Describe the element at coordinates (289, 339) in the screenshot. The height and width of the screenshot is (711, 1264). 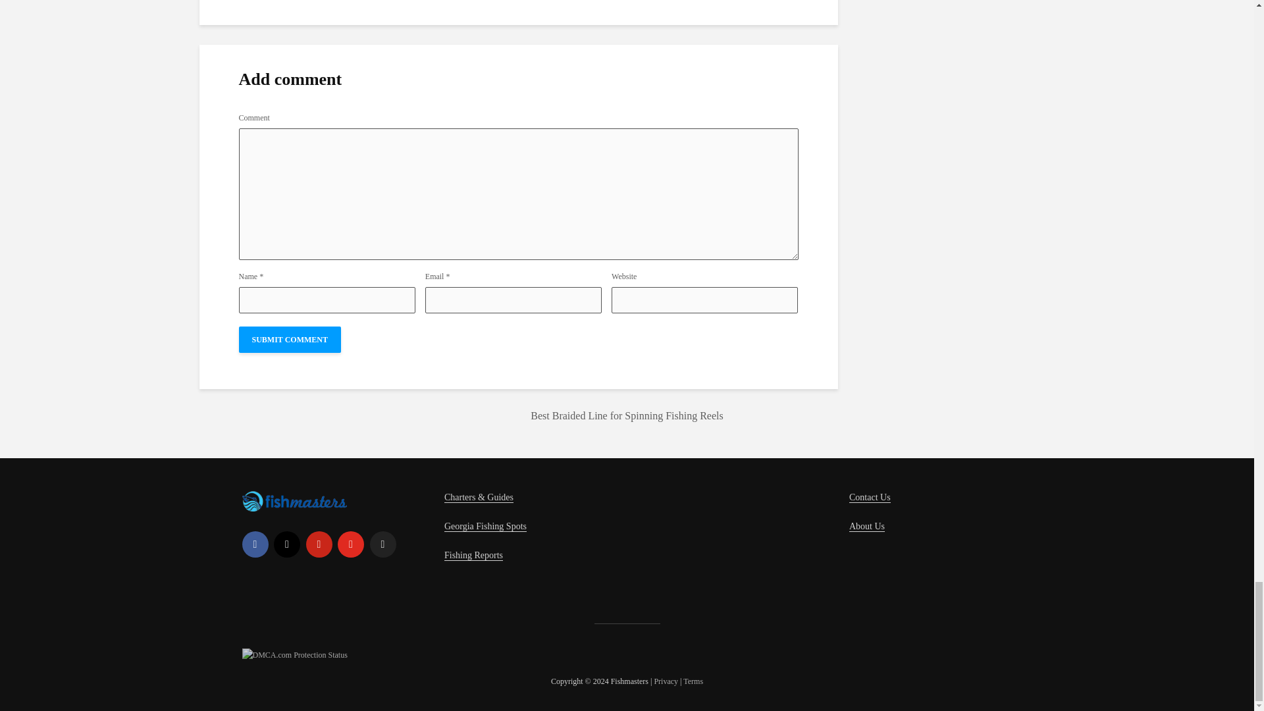
I see `Submit Comment` at that location.